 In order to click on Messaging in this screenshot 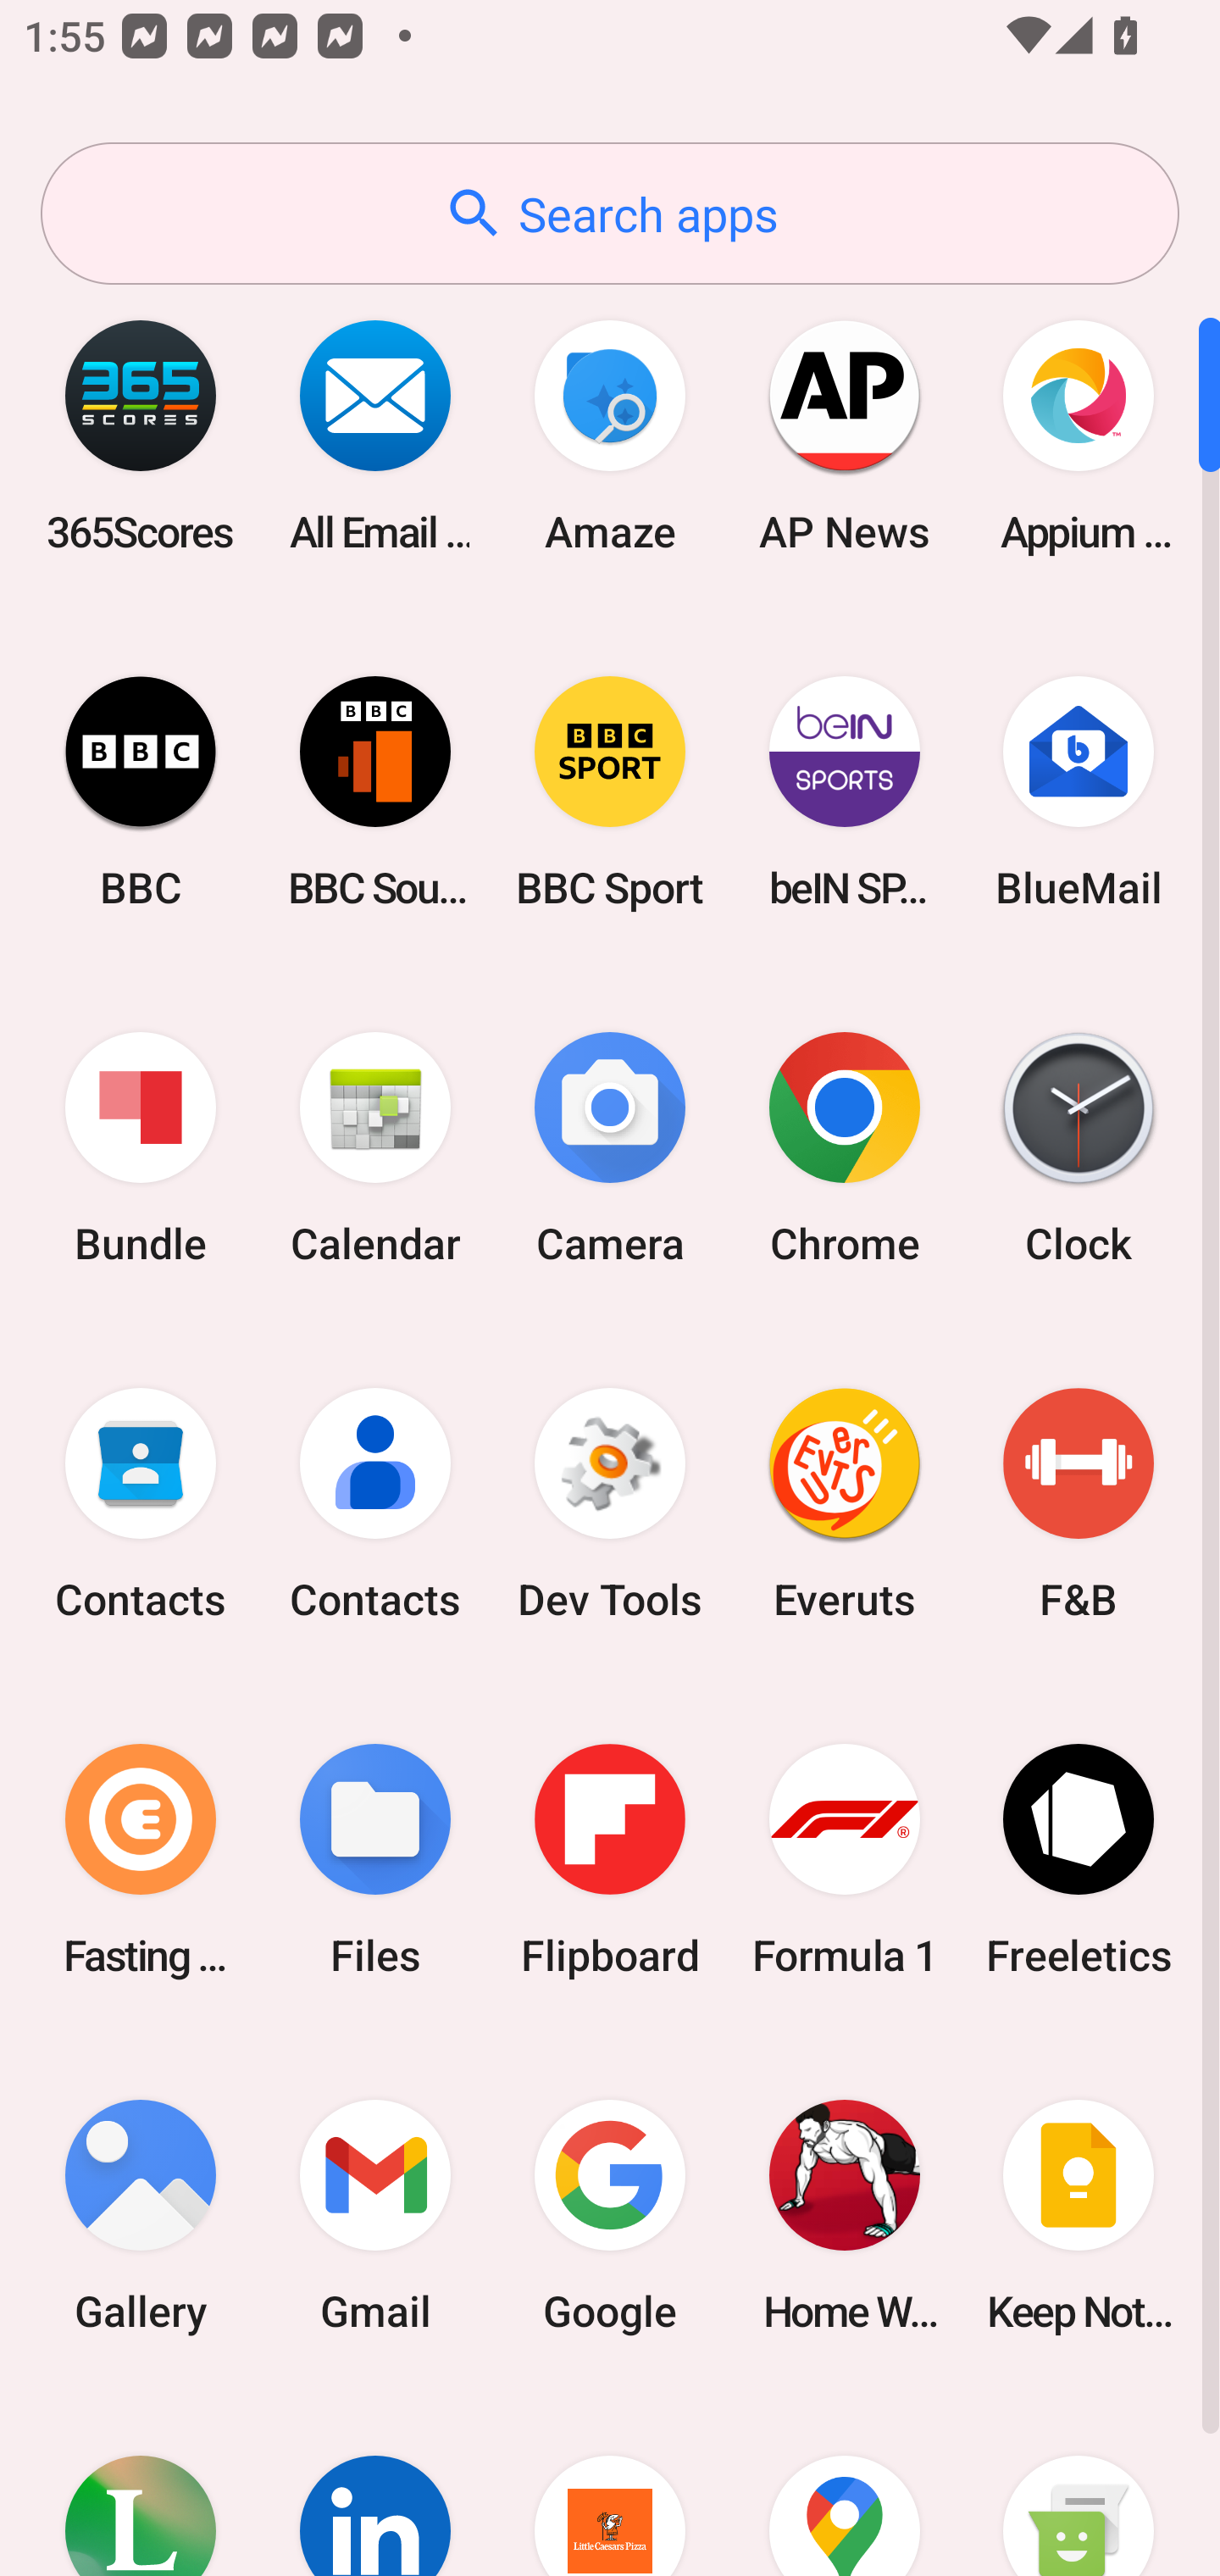, I will do `click(1079, 2484)`.